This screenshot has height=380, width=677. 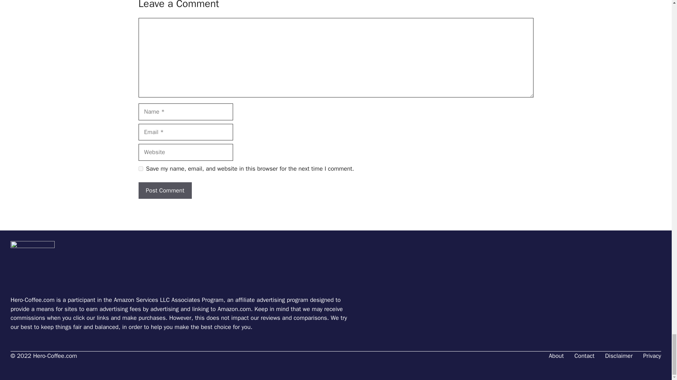 What do you see at coordinates (584, 356) in the screenshot?
I see `Contact` at bounding box center [584, 356].